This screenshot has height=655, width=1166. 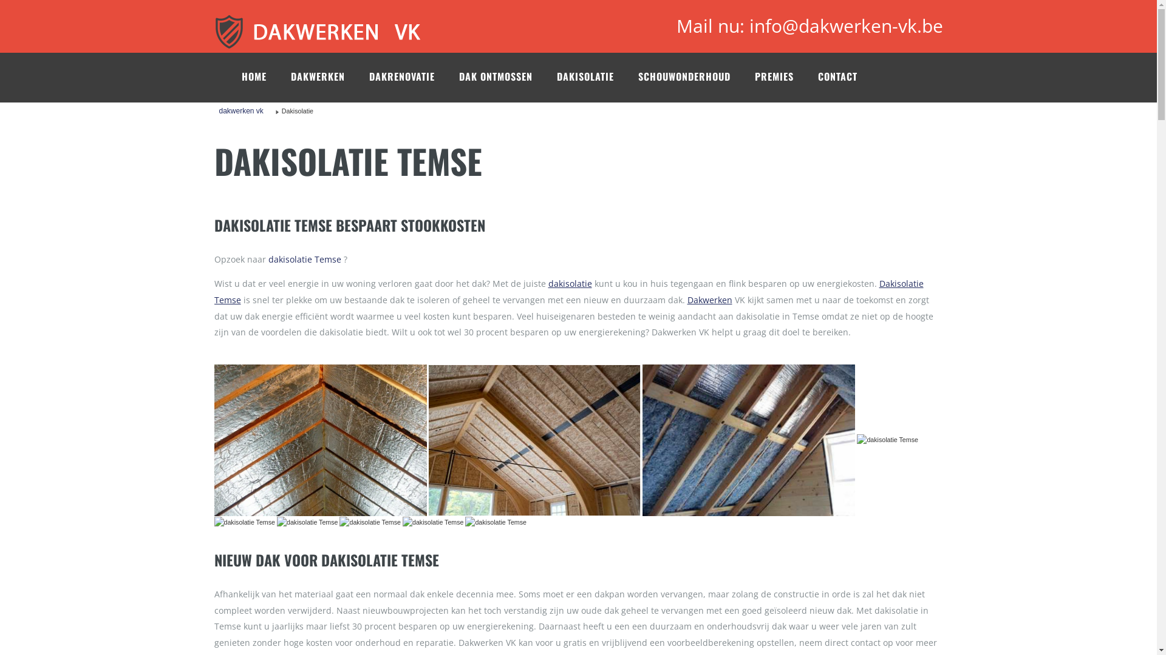 What do you see at coordinates (320, 440) in the screenshot?
I see `dakisolatie Temse` at bounding box center [320, 440].